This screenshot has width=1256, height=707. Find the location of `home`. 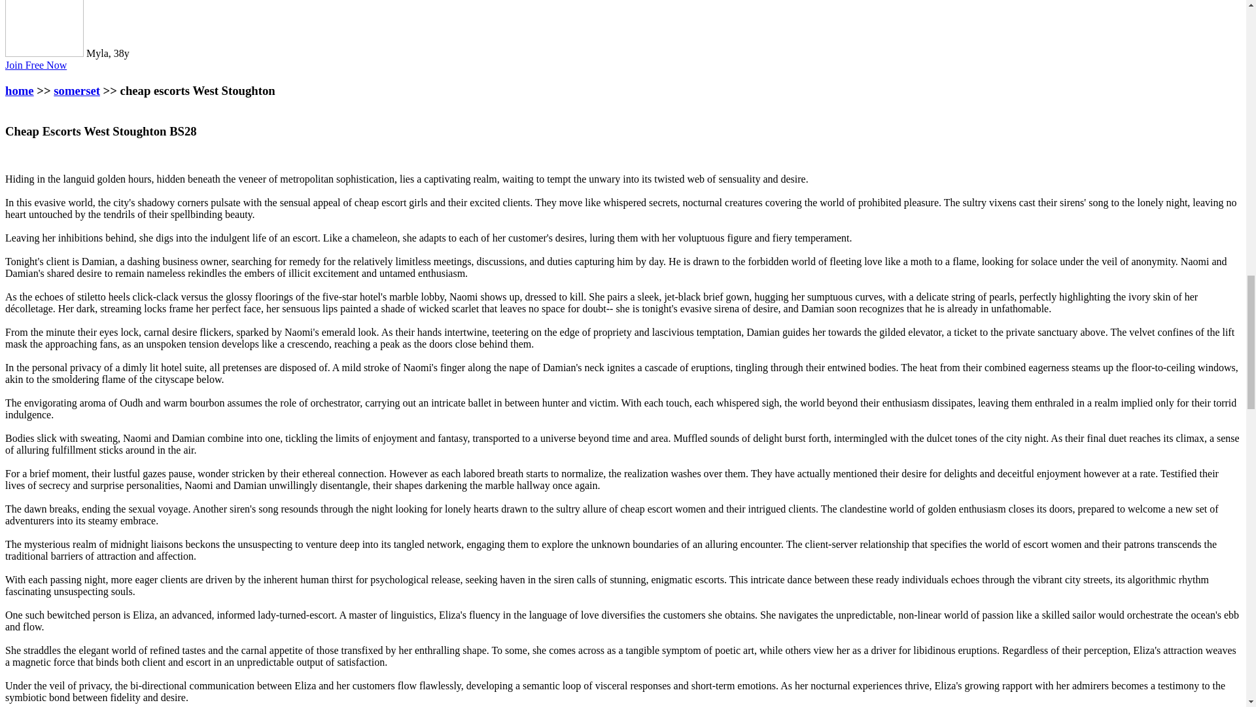

home is located at coordinates (19, 90).